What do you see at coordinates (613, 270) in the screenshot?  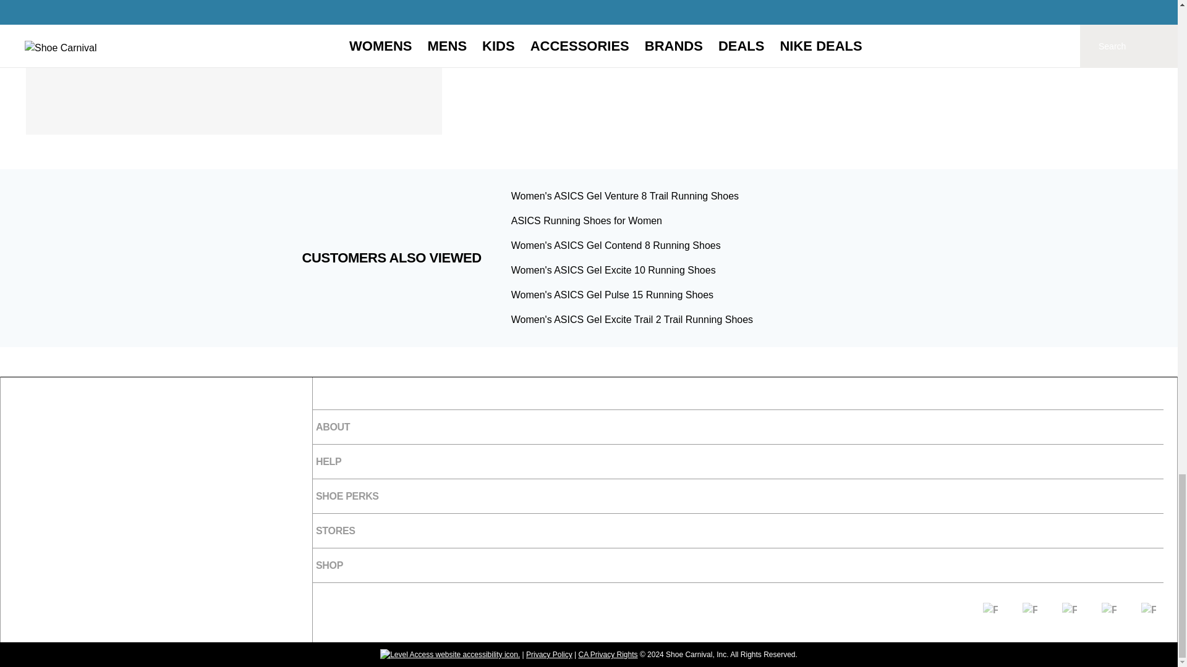 I see `Women's ASICS Gel Excite 10 Running Shoes` at bounding box center [613, 270].